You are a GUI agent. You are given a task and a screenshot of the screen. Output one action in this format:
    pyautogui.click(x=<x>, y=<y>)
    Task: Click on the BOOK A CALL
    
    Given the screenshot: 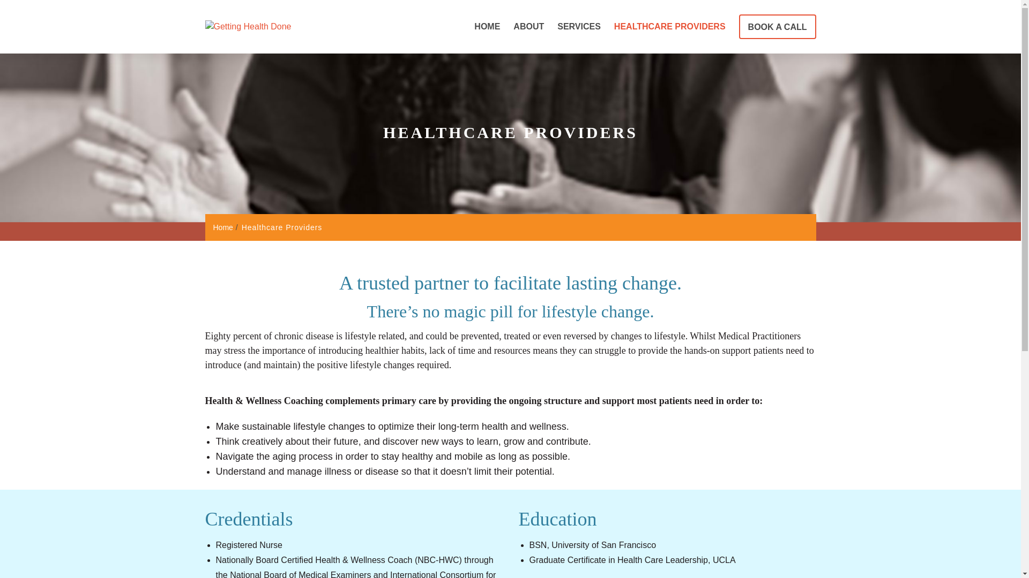 What is the action you would take?
    pyautogui.click(x=777, y=27)
    